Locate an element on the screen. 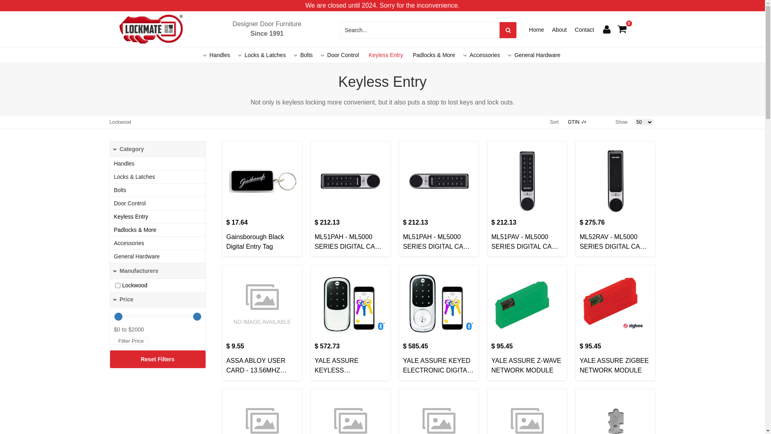  Padlocks & More is located at coordinates (434, 55).